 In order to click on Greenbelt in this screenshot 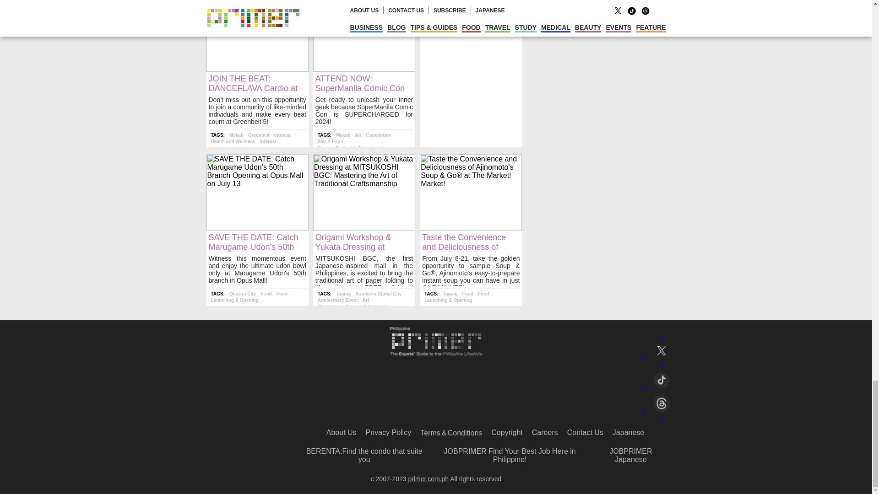, I will do `click(259, 135)`.